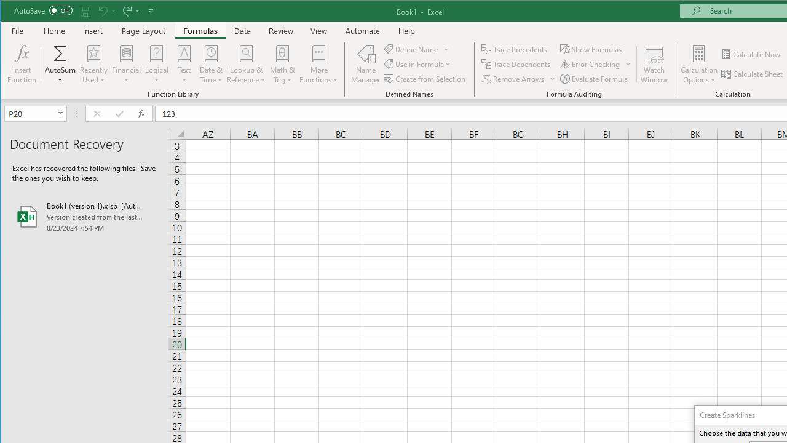  What do you see at coordinates (412, 49) in the screenshot?
I see `Define Name...` at bounding box center [412, 49].